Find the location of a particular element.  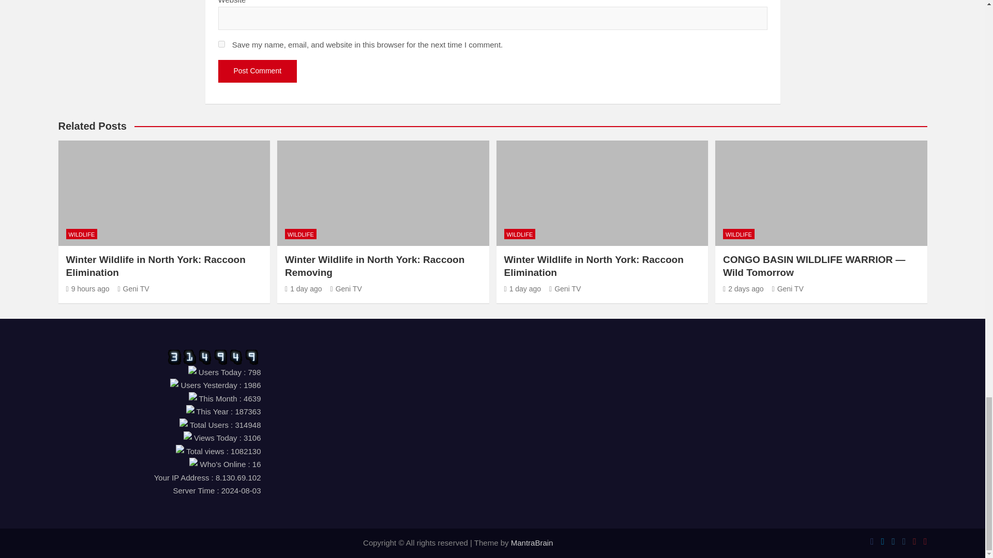

Winter Wildlife in North York: Raccoon Elimination is located at coordinates (522, 288).